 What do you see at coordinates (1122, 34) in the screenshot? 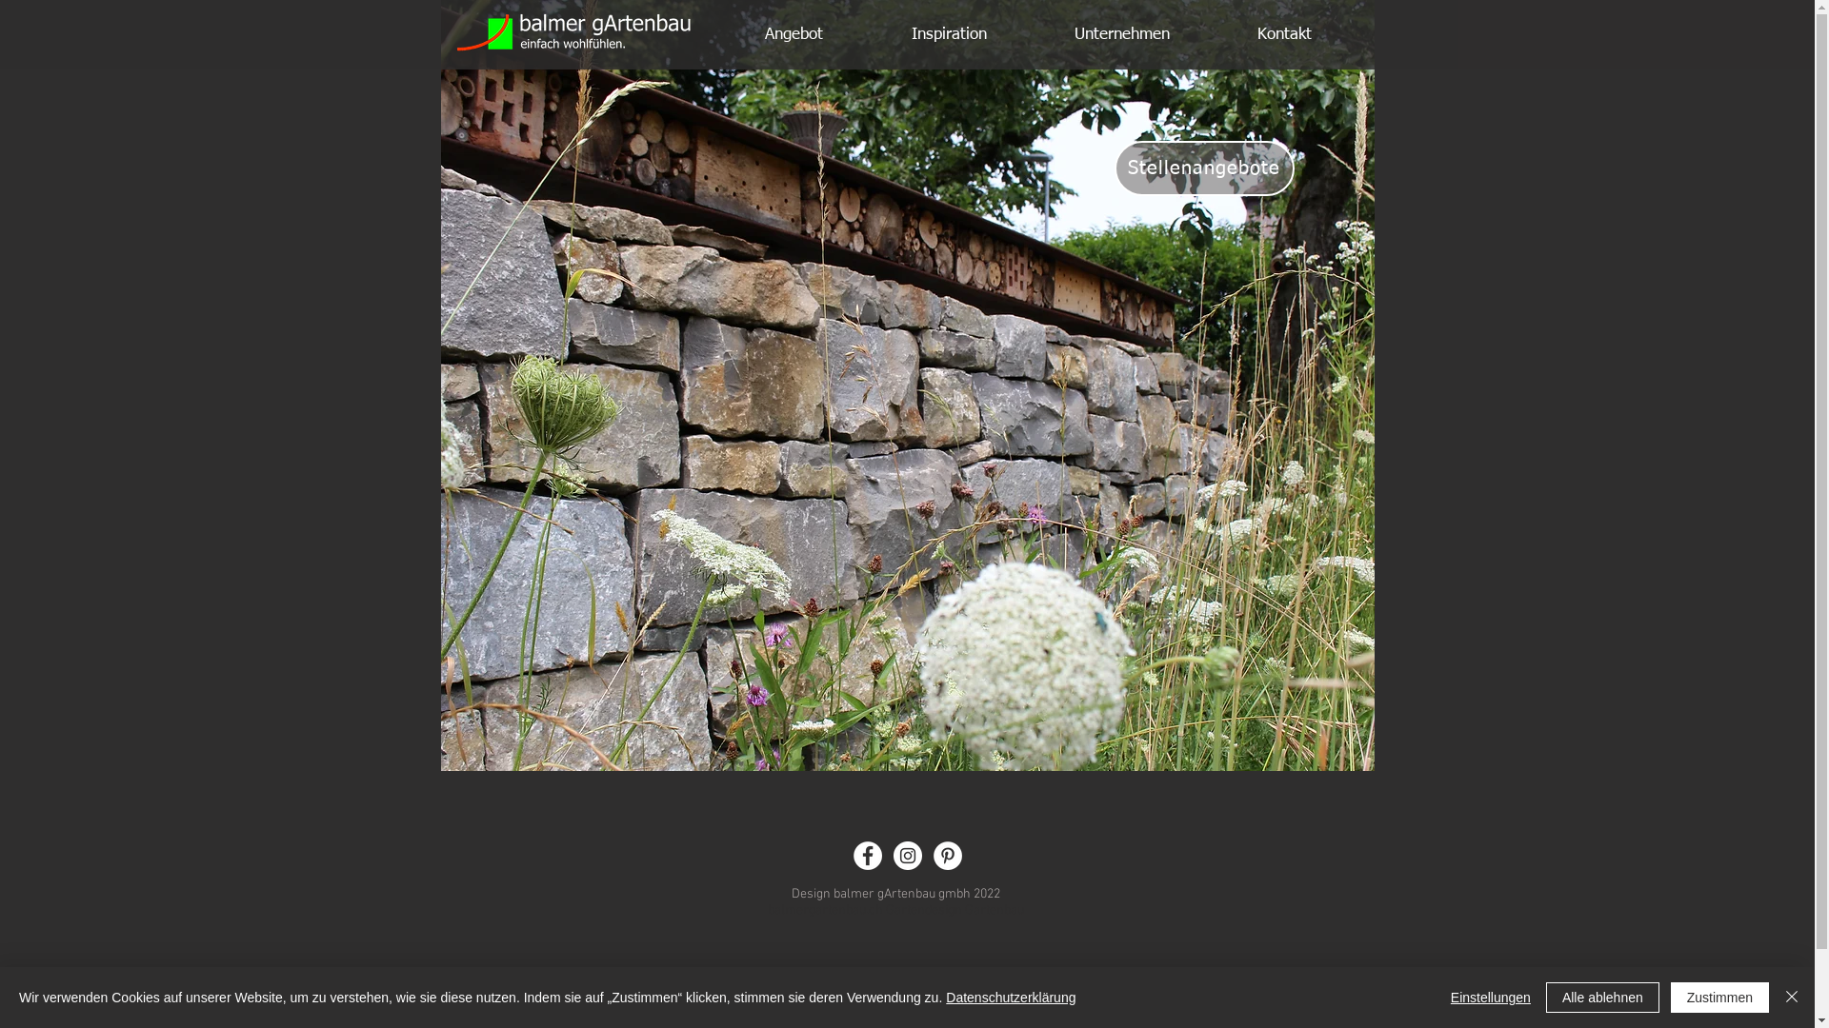
I see `Unternehmen` at bounding box center [1122, 34].